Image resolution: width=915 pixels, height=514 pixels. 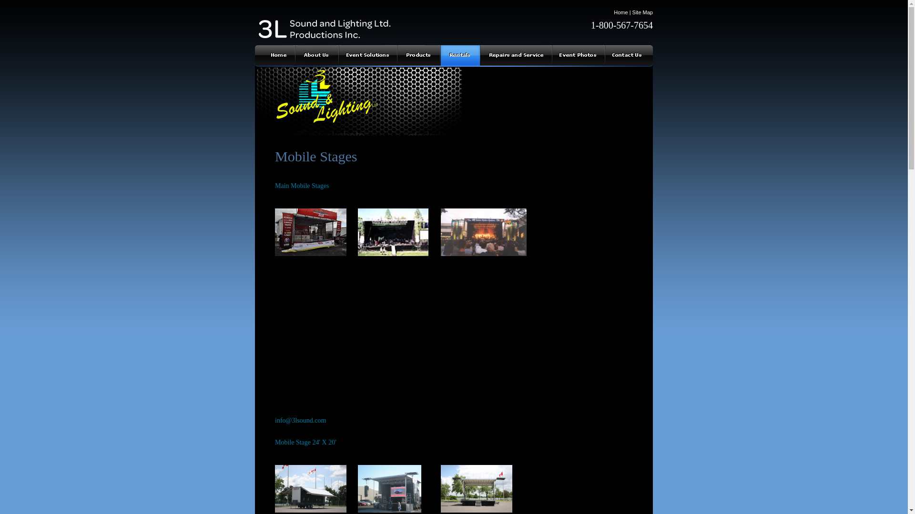 I want to click on Home, so click(x=620, y=12).